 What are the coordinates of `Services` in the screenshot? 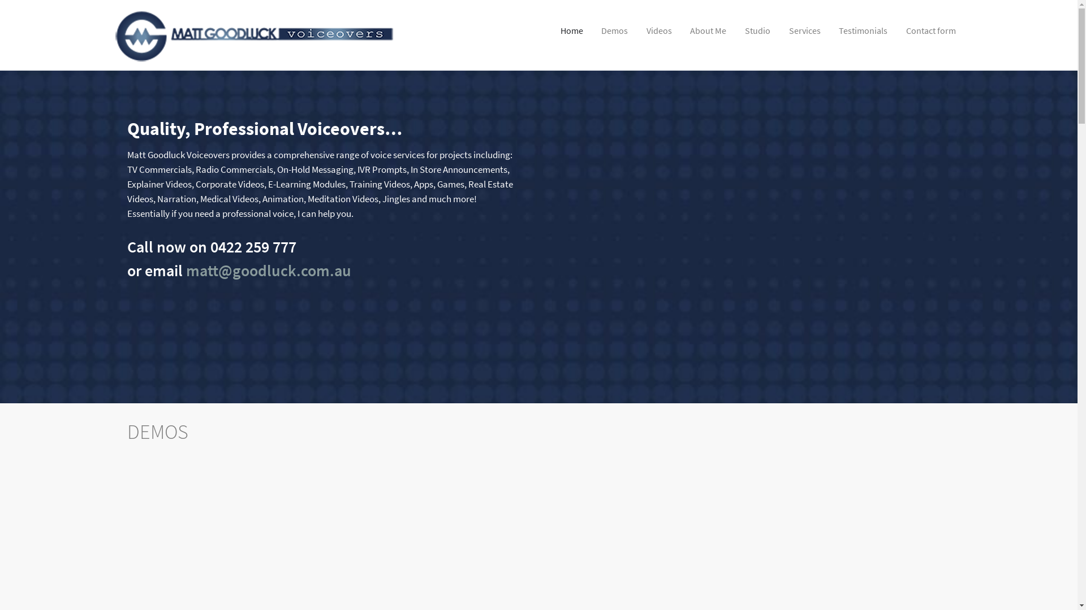 It's located at (805, 30).